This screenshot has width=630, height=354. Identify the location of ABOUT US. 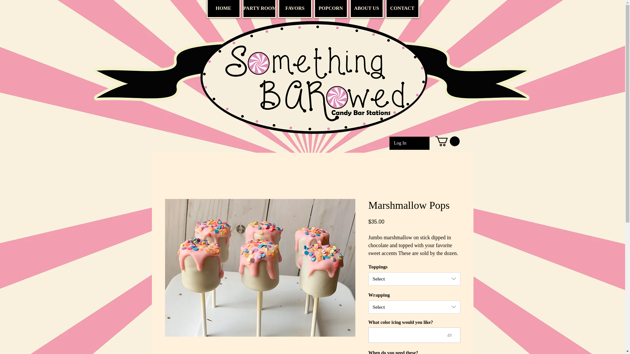
(367, 9).